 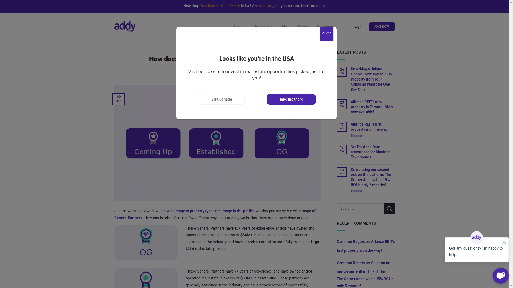 I want to click on ARTICLES, so click(x=217, y=51).